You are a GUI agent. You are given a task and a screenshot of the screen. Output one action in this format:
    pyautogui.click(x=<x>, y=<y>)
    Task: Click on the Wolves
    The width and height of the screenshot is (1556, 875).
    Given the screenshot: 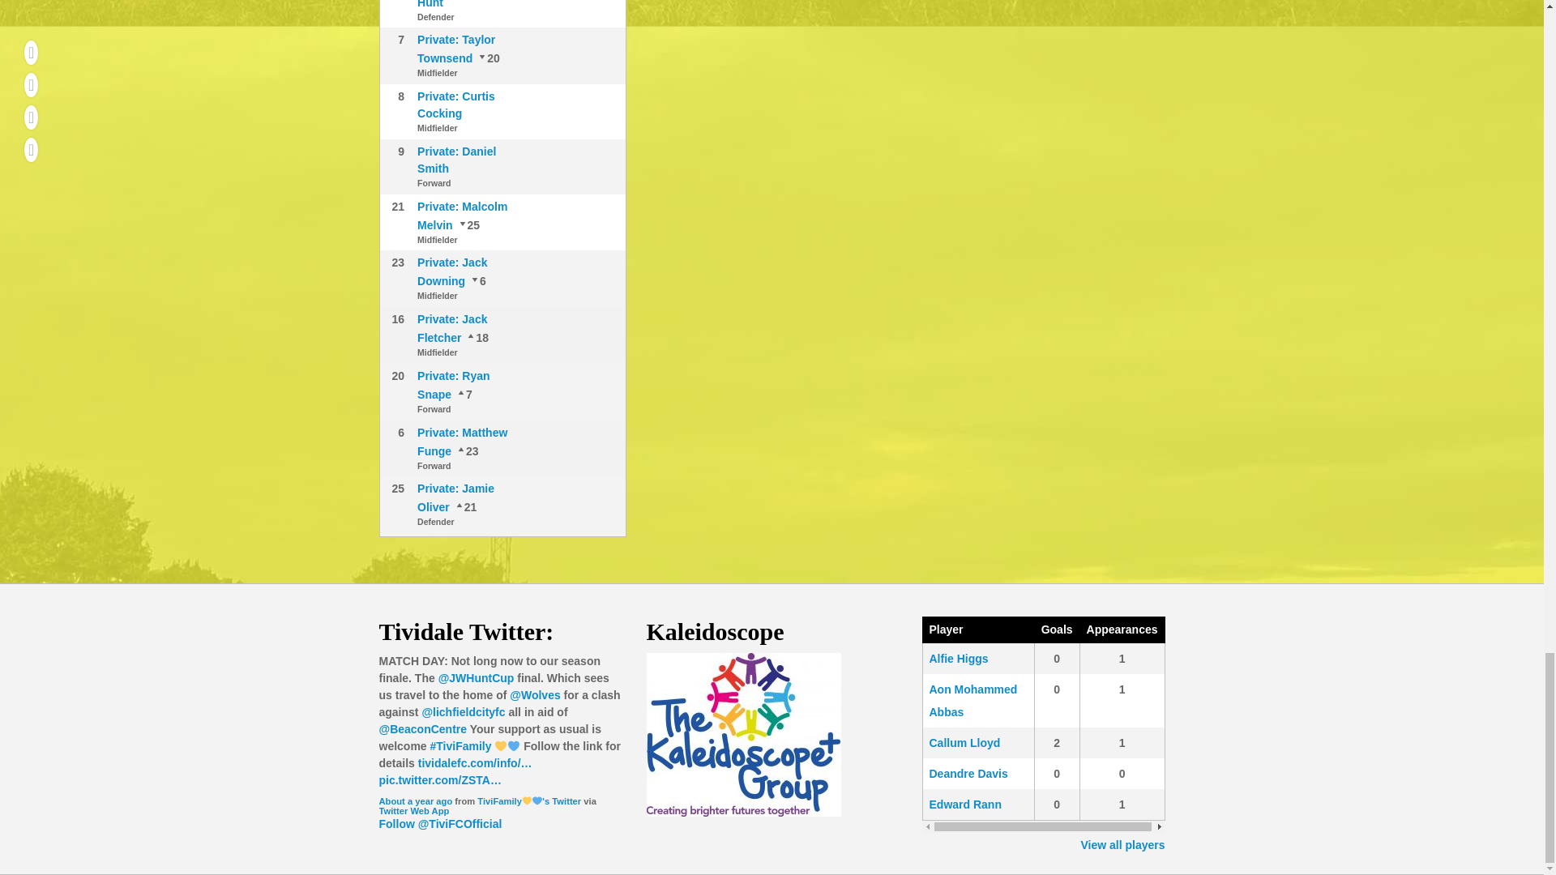 What is the action you would take?
    pyautogui.click(x=535, y=695)
    